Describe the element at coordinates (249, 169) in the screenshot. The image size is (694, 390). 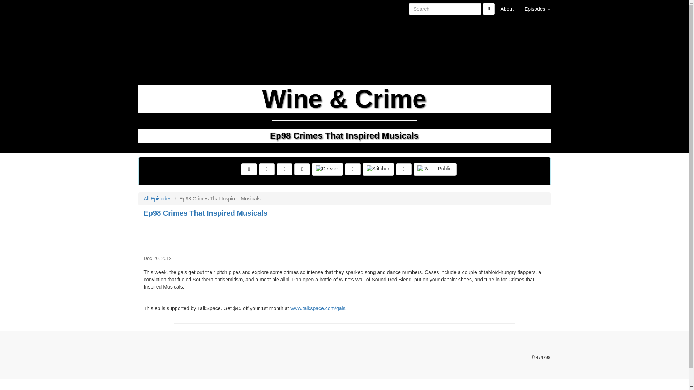
I see `Visit Us on Facebook` at that location.